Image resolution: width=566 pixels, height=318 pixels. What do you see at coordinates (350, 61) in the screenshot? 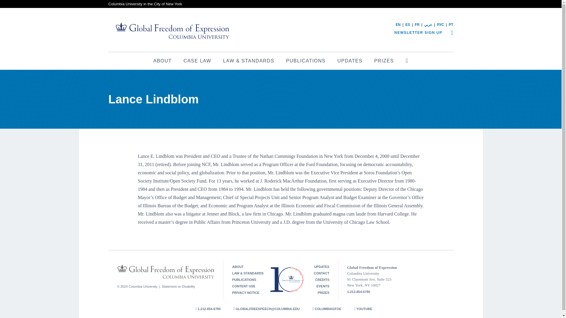
I see `UPDATES` at bounding box center [350, 61].